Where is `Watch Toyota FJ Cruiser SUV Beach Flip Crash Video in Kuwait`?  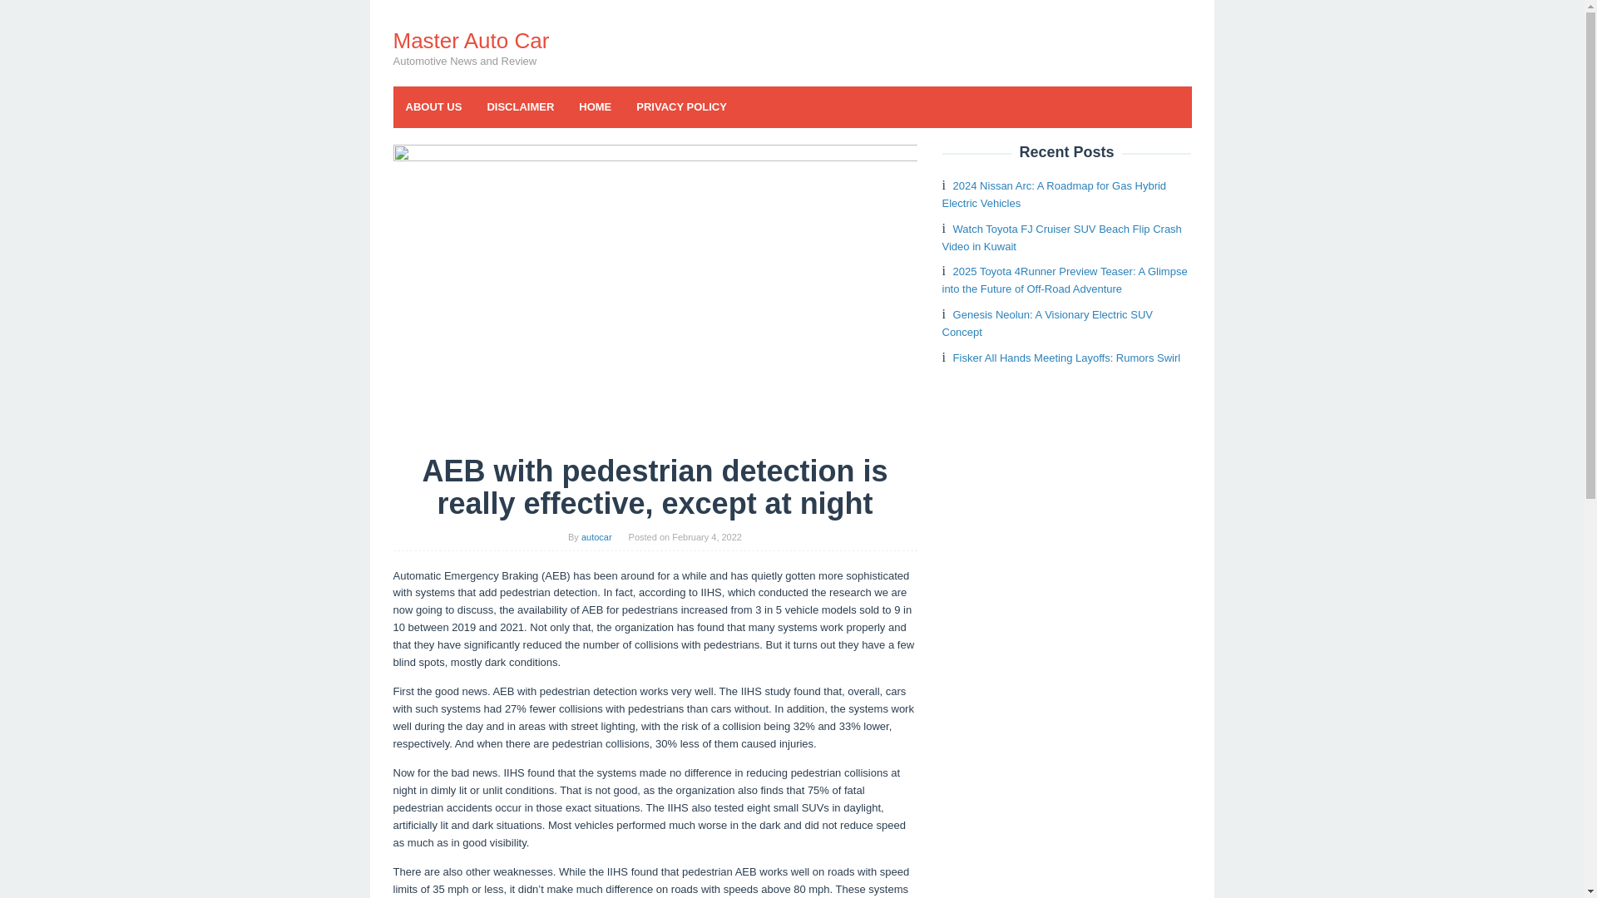
Watch Toyota FJ Cruiser SUV Beach Flip Crash Video in Kuwait is located at coordinates (1061, 237).